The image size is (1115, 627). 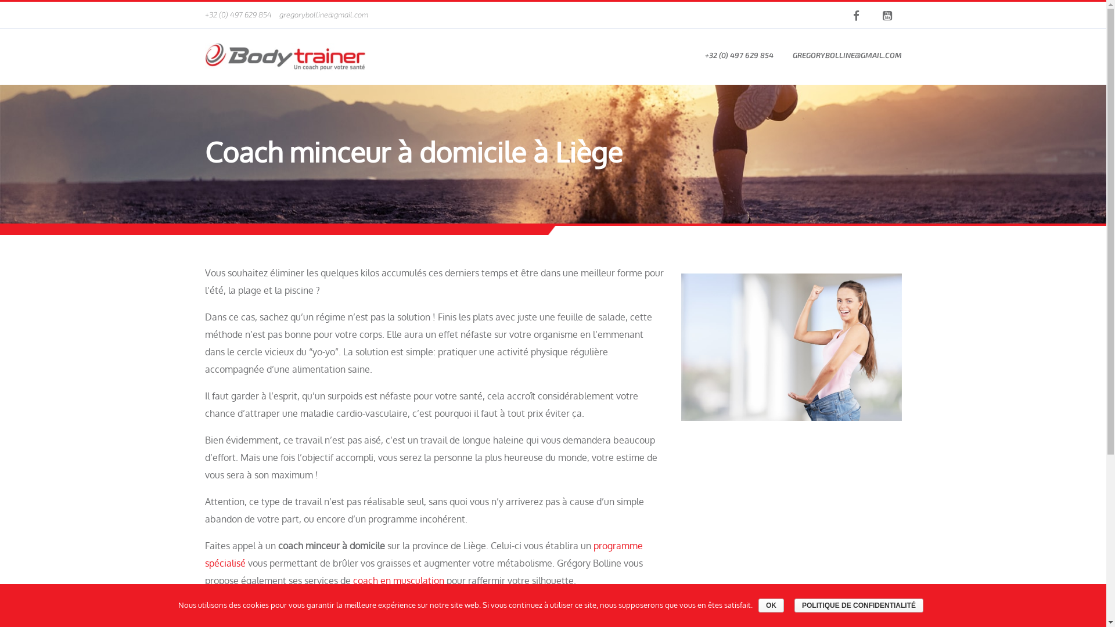 I want to click on +32 (0) 497 629 854, so click(x=238, y=15).